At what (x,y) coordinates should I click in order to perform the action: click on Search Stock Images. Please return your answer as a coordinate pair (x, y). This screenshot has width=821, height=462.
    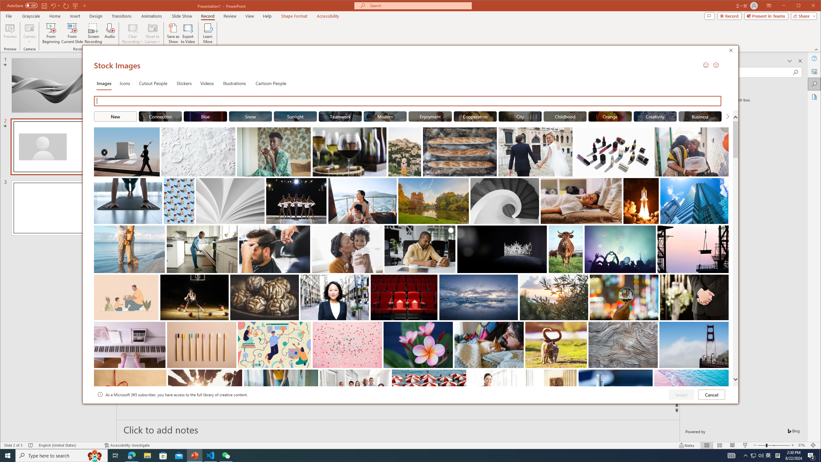
    Looking at the image, I should click on (409, 101).